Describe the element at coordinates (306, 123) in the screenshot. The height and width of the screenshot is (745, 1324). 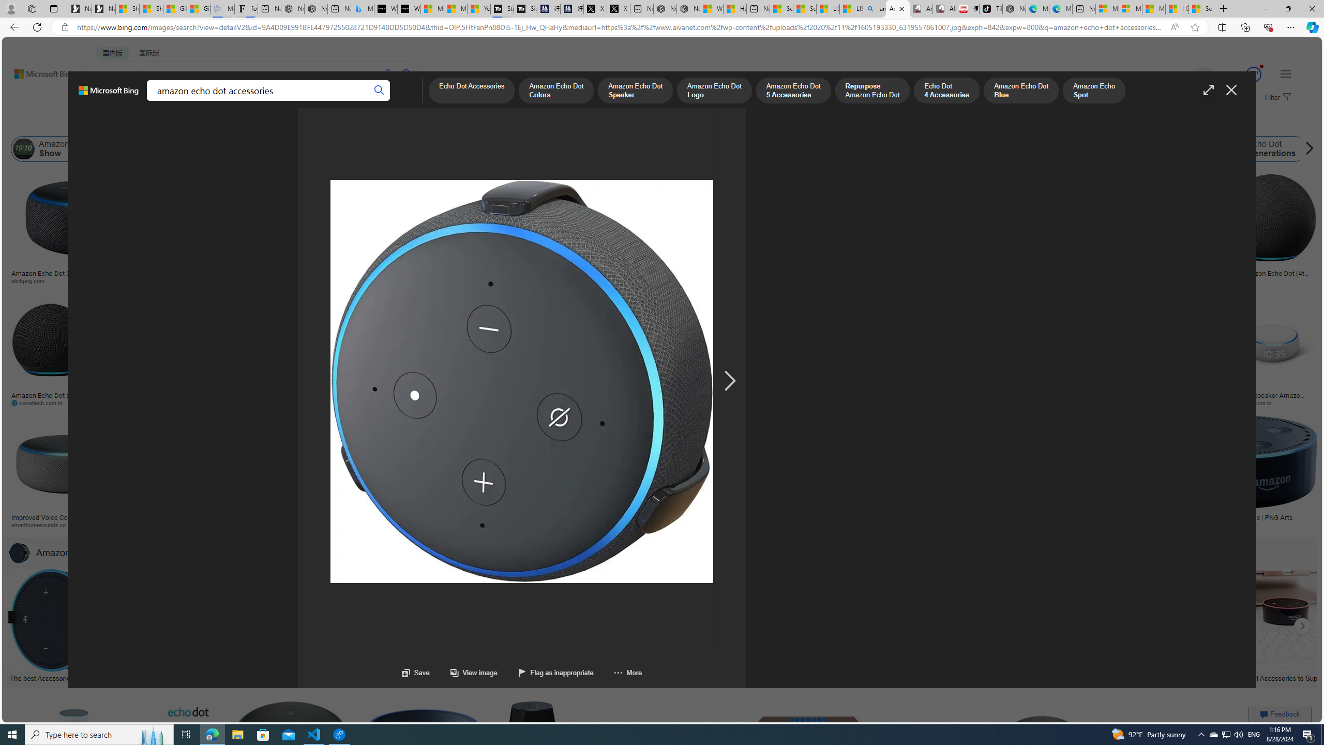
I see `Date` at that location.